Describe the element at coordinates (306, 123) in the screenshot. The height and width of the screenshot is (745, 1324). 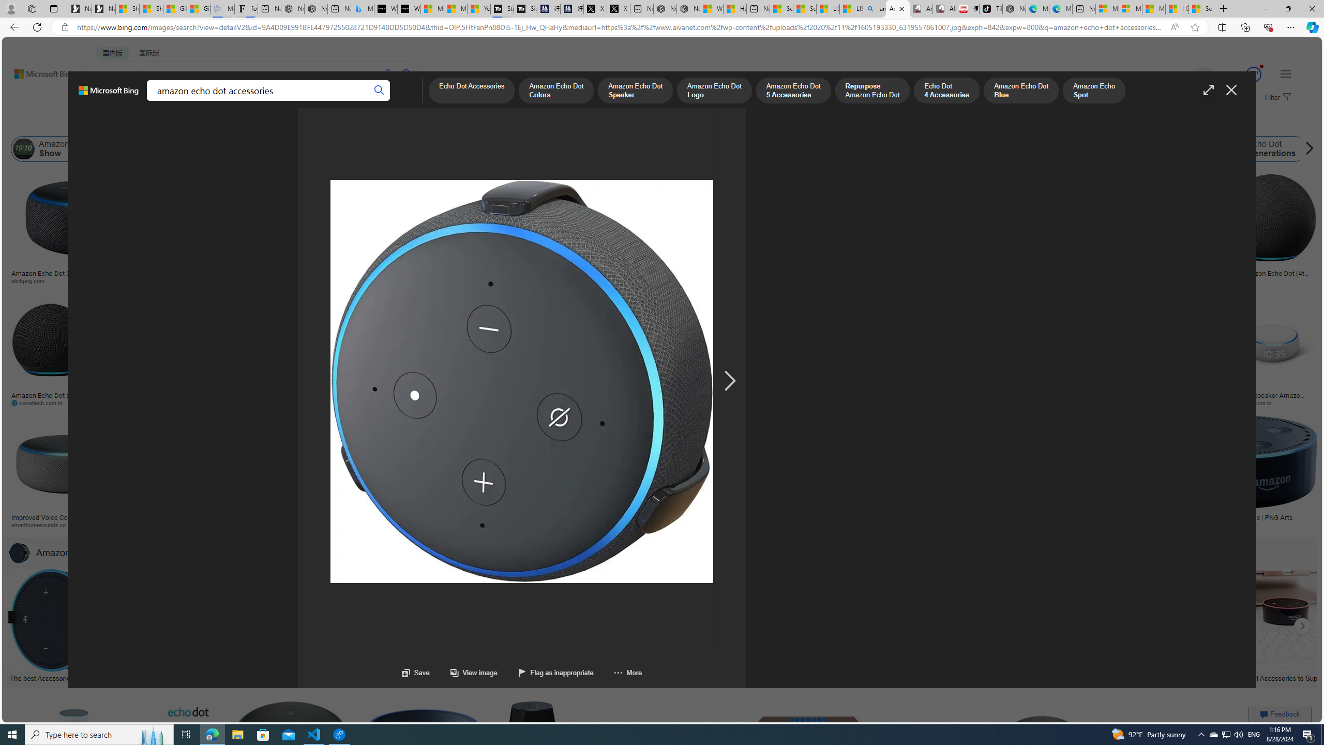
I see `Date` at that location.